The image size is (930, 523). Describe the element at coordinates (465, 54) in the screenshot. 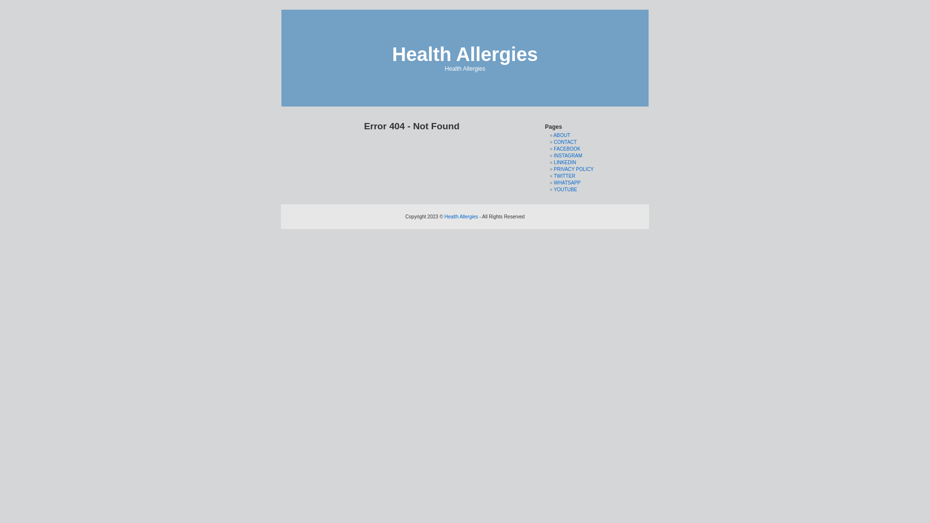

I see `Health Allergies` at that location.